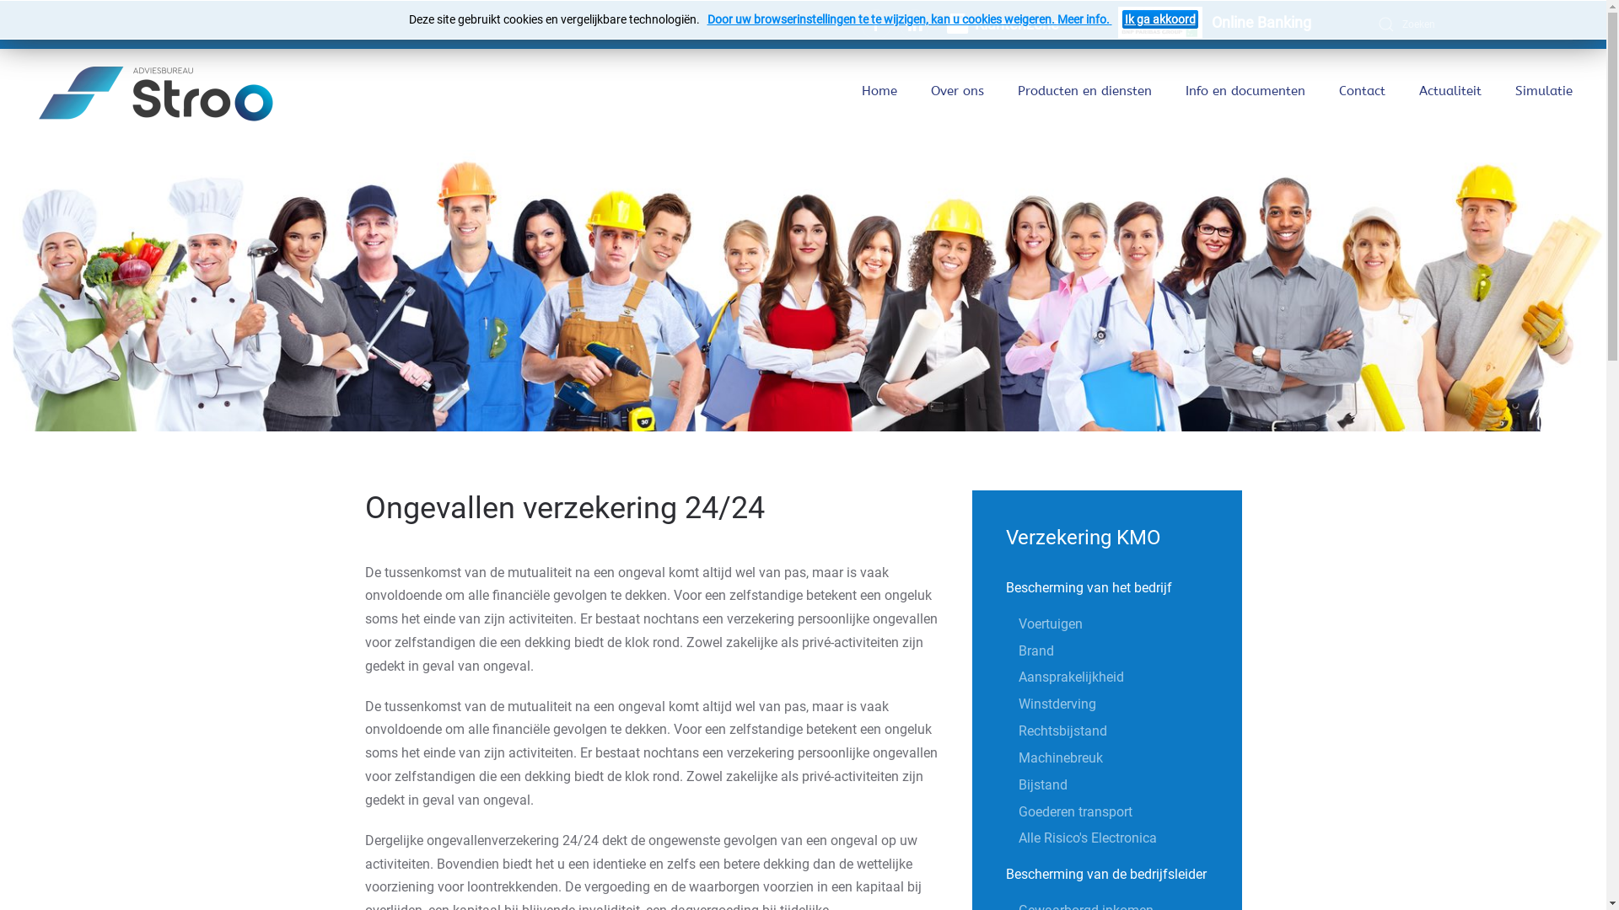  I want to click on Bescherming van het bedrijf, so click(1107, 588).